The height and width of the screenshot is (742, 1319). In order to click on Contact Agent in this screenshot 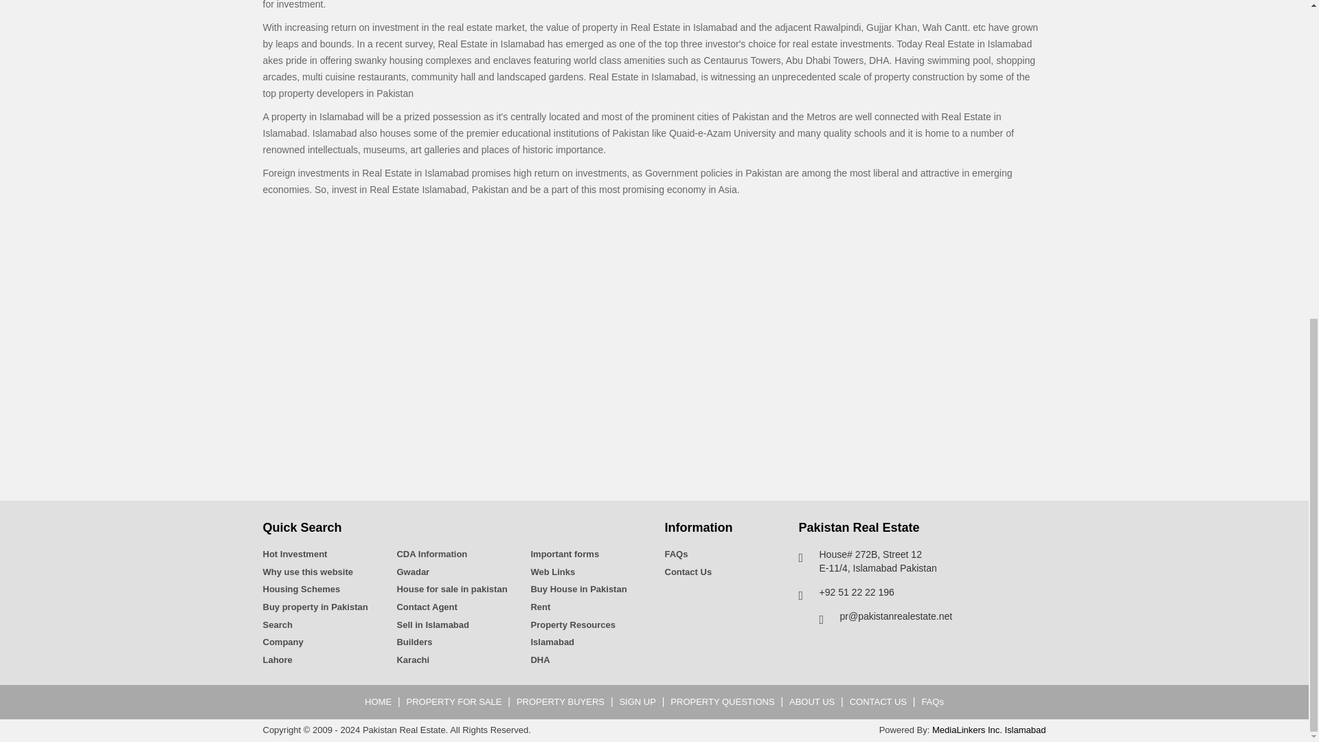, I will do `click(453, 607)`.